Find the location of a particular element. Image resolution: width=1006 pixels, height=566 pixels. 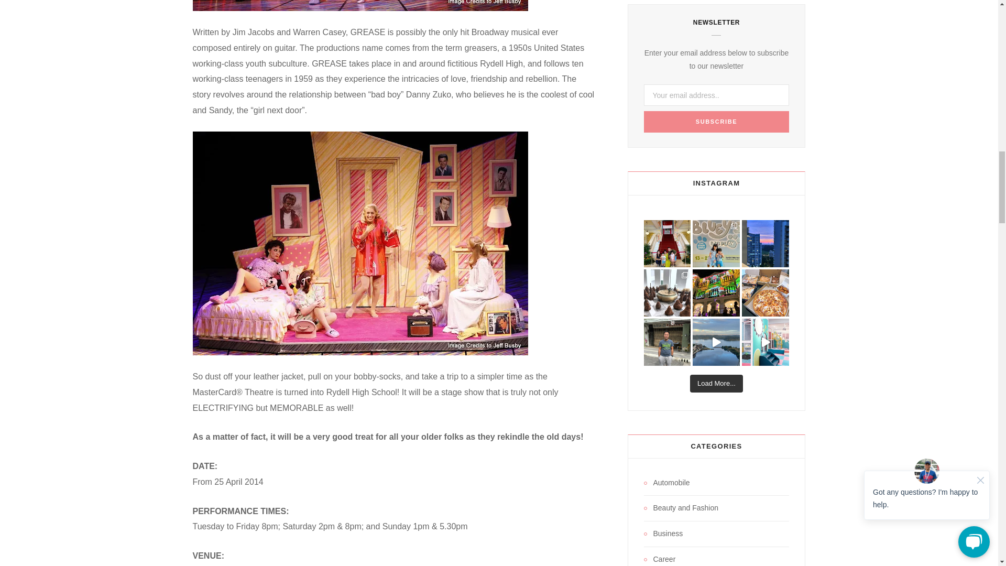

Subscribe is located at coordinates (716, 122).